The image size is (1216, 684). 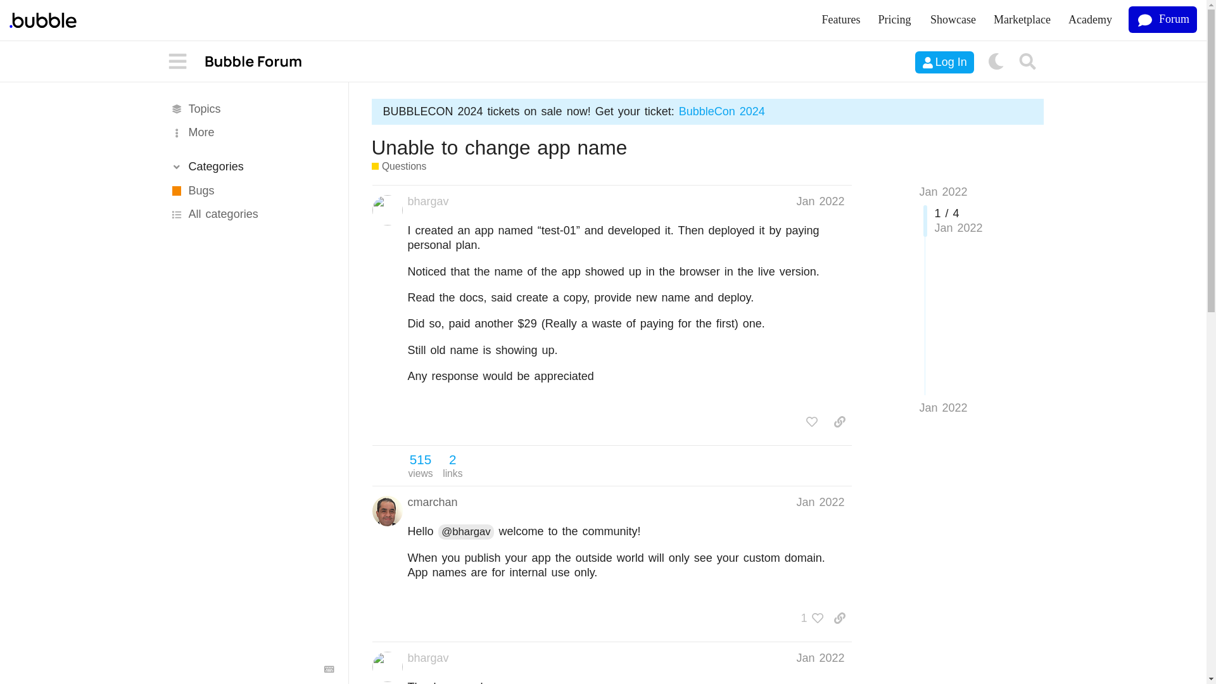 I want to click on Sidebar, so click(x=178, y=62).